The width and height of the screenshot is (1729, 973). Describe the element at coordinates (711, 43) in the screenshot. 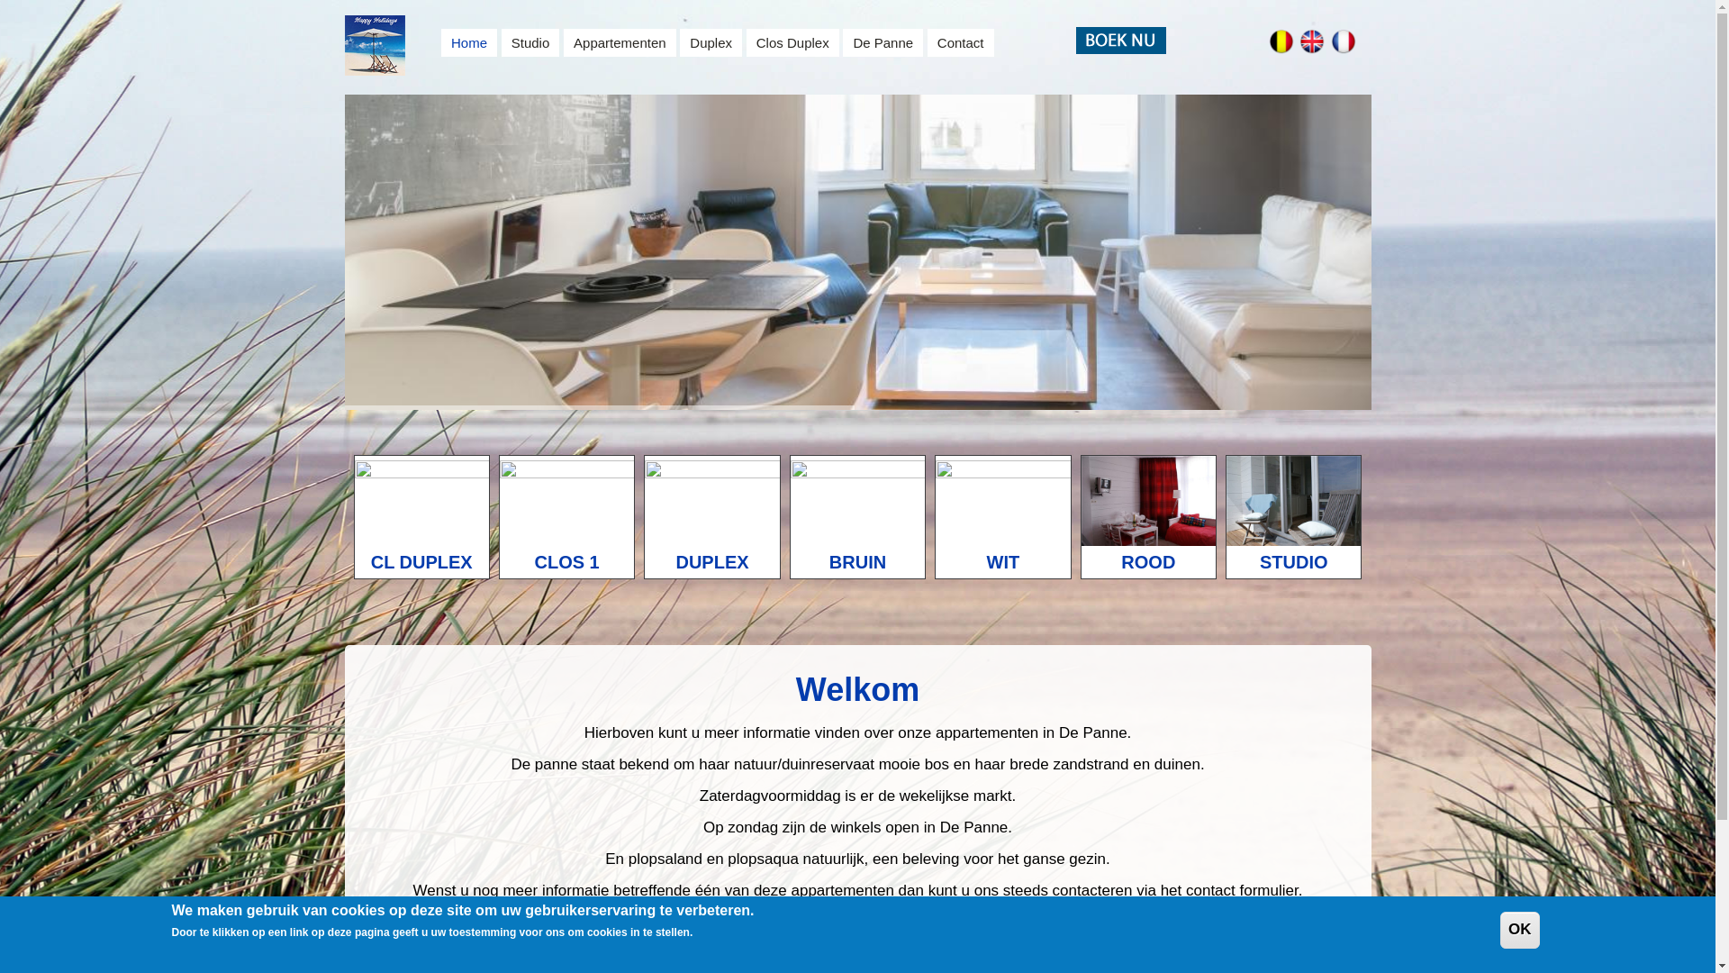

I see `Duplex` at that location.